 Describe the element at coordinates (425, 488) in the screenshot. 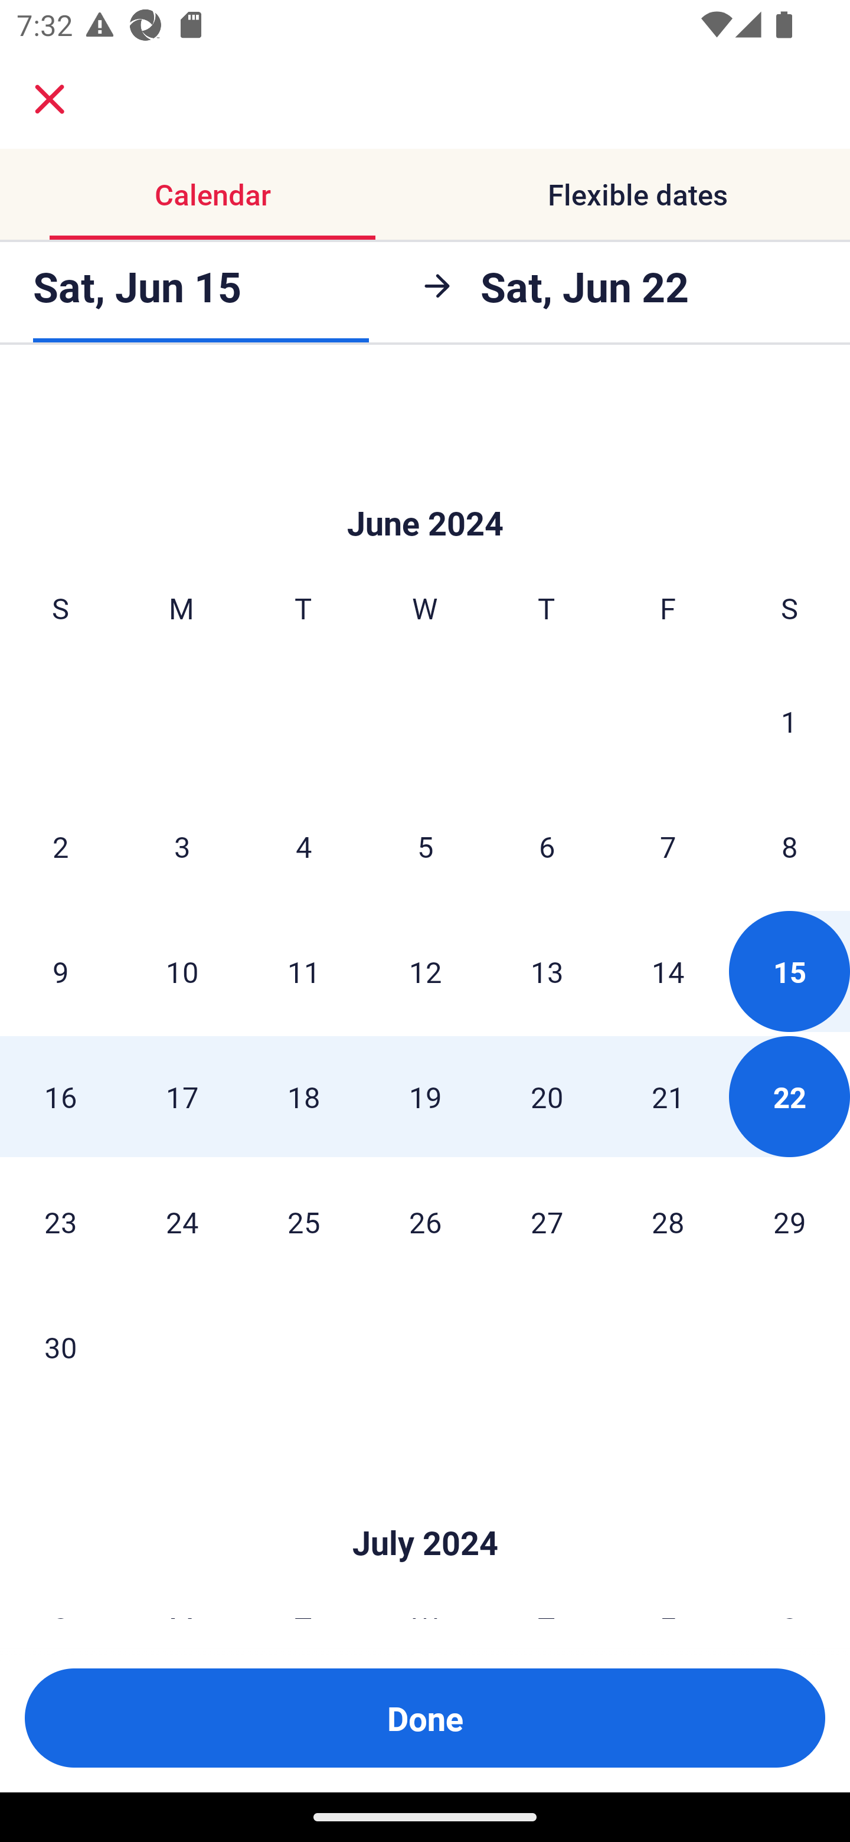

I see `Skip to Done` at that location.